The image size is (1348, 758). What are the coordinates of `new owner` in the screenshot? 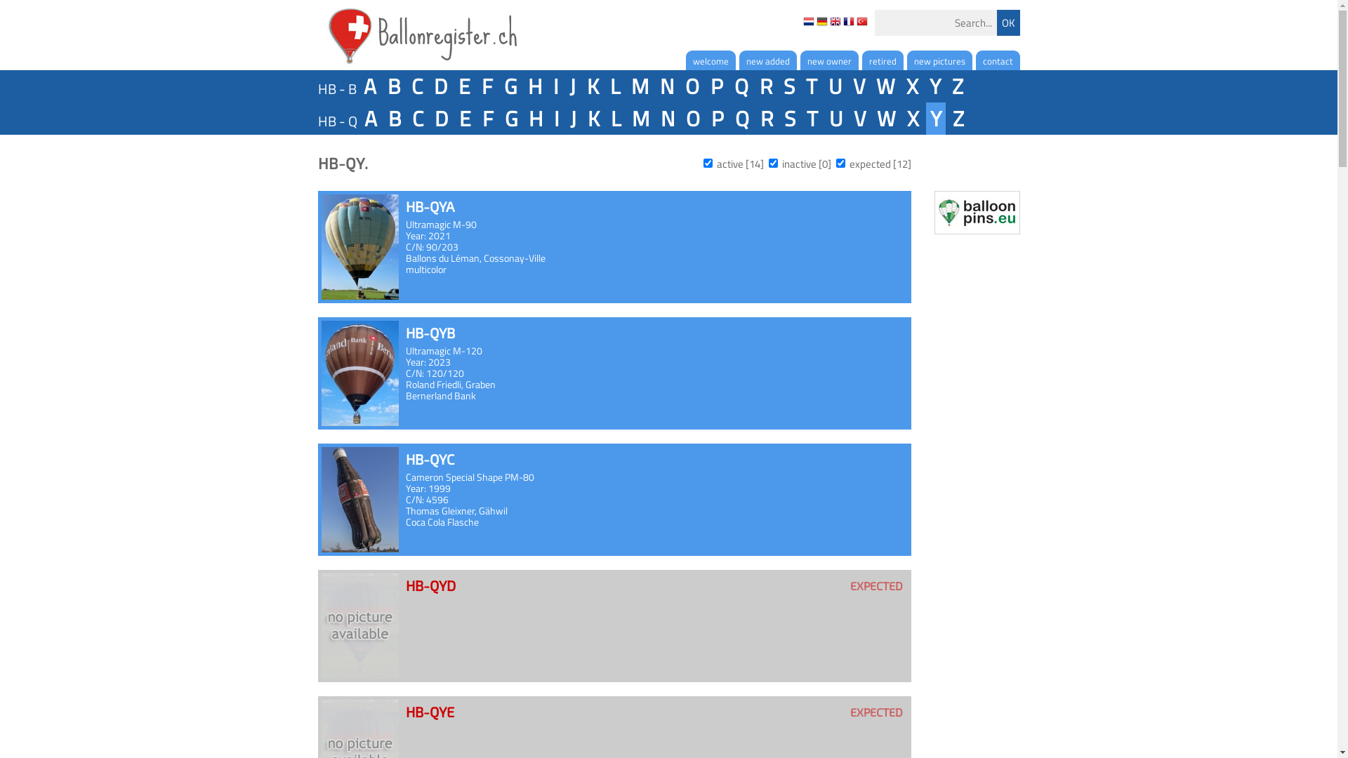 It's located at (830, 60).